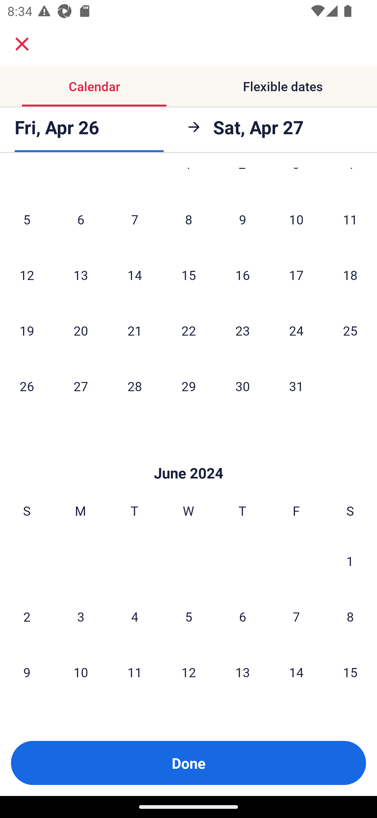 Image resolution: width=377 pixels, height=818 pixels. I want to click on 5 Sunday, May 5, 2024, so click(27, 219).